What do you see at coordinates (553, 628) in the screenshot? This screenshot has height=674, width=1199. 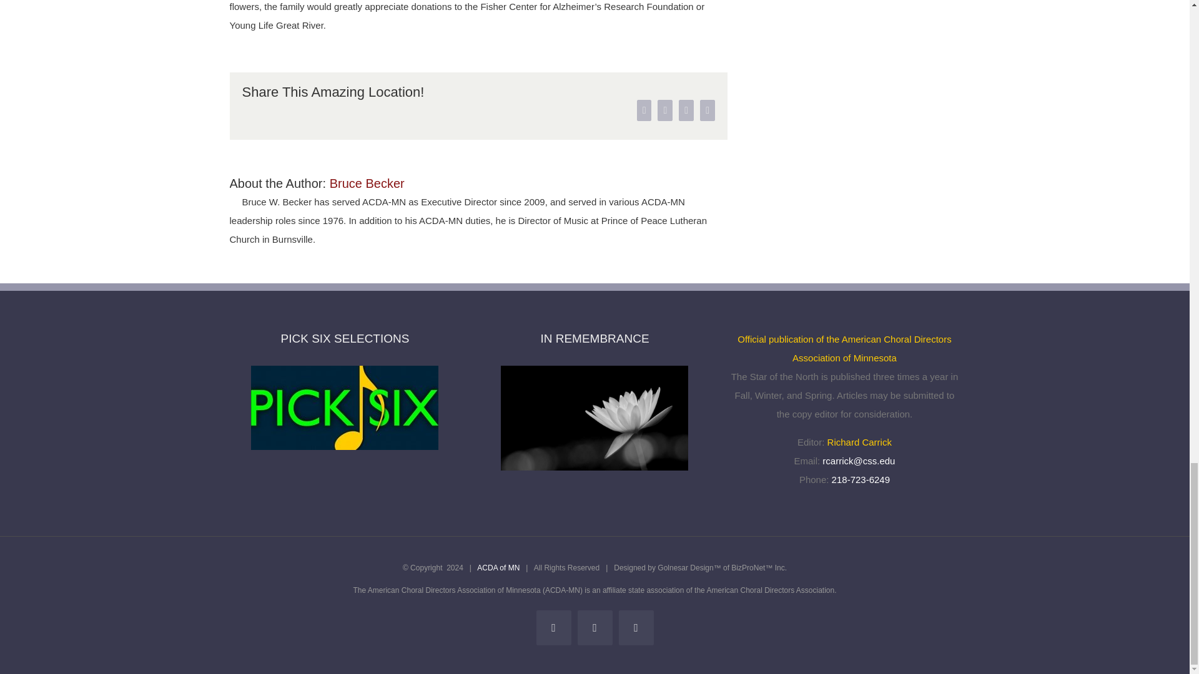 I see `Facebook` at bounding box center [553, 628].